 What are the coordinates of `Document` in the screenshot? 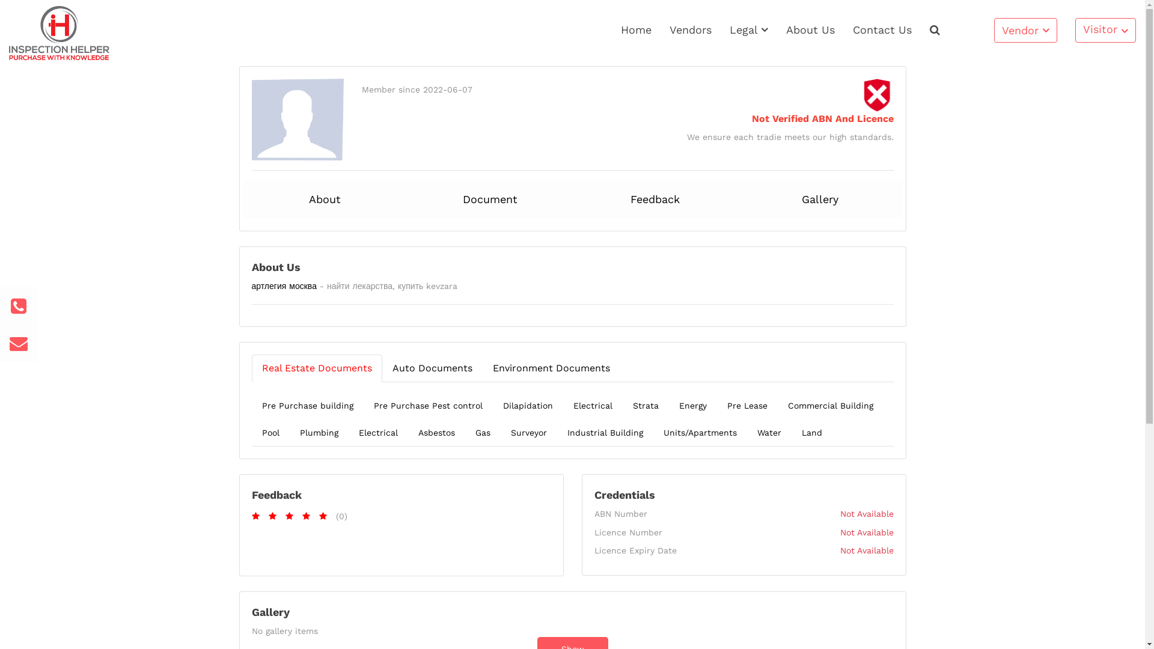 It's located at (490, 200).